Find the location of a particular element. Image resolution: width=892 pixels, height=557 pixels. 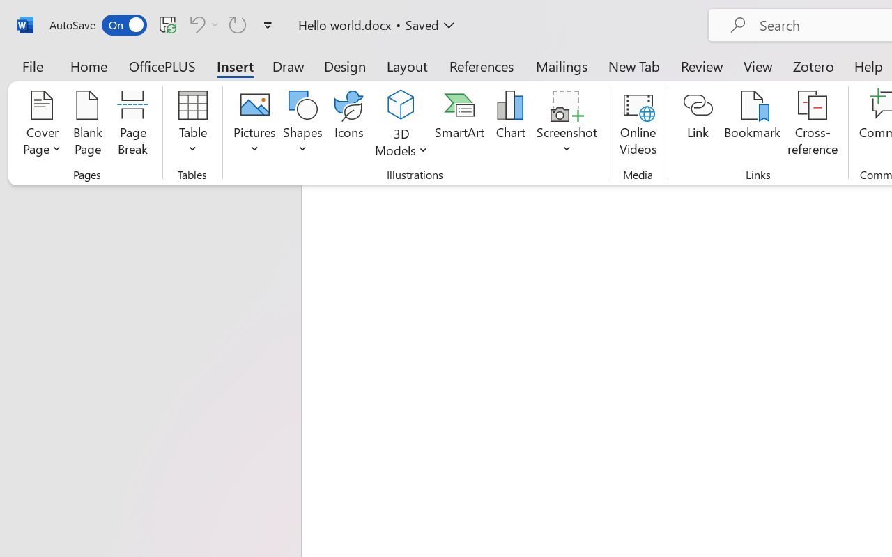

Insert is located at coordinates (236, 65).